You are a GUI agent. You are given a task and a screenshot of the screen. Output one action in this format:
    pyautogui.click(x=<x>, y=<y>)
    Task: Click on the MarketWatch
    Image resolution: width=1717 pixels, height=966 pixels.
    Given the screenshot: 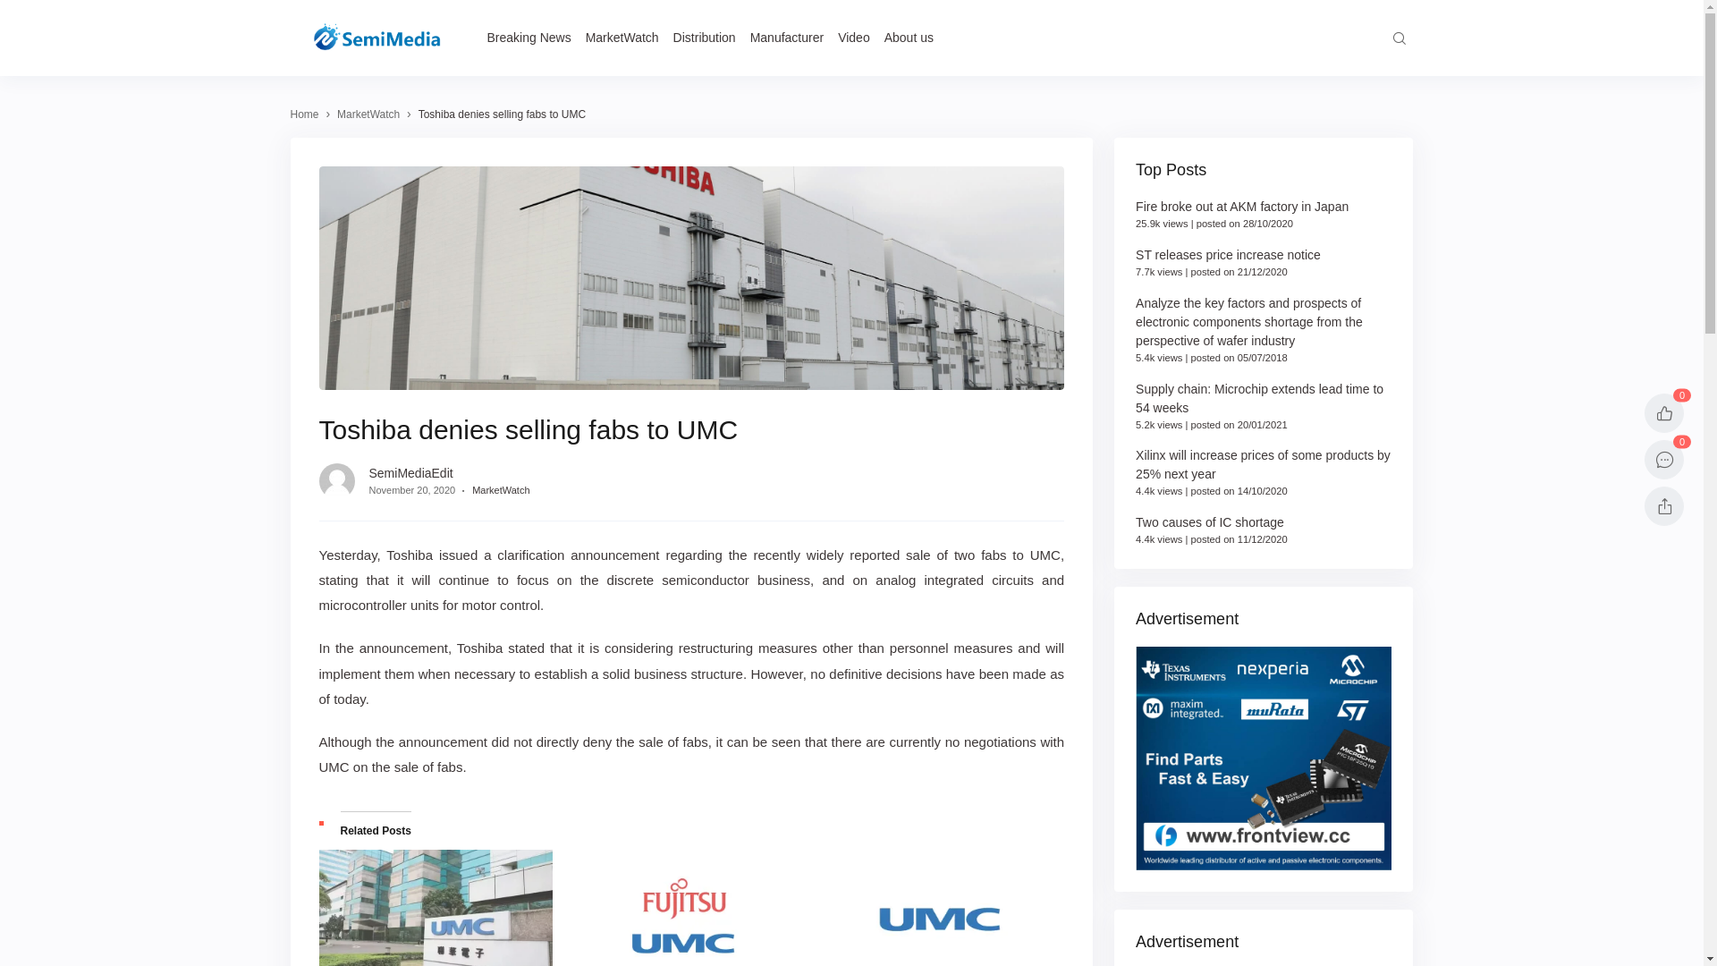 What is the action you would take?
    pyautogui.click(x=501, y=490)
    